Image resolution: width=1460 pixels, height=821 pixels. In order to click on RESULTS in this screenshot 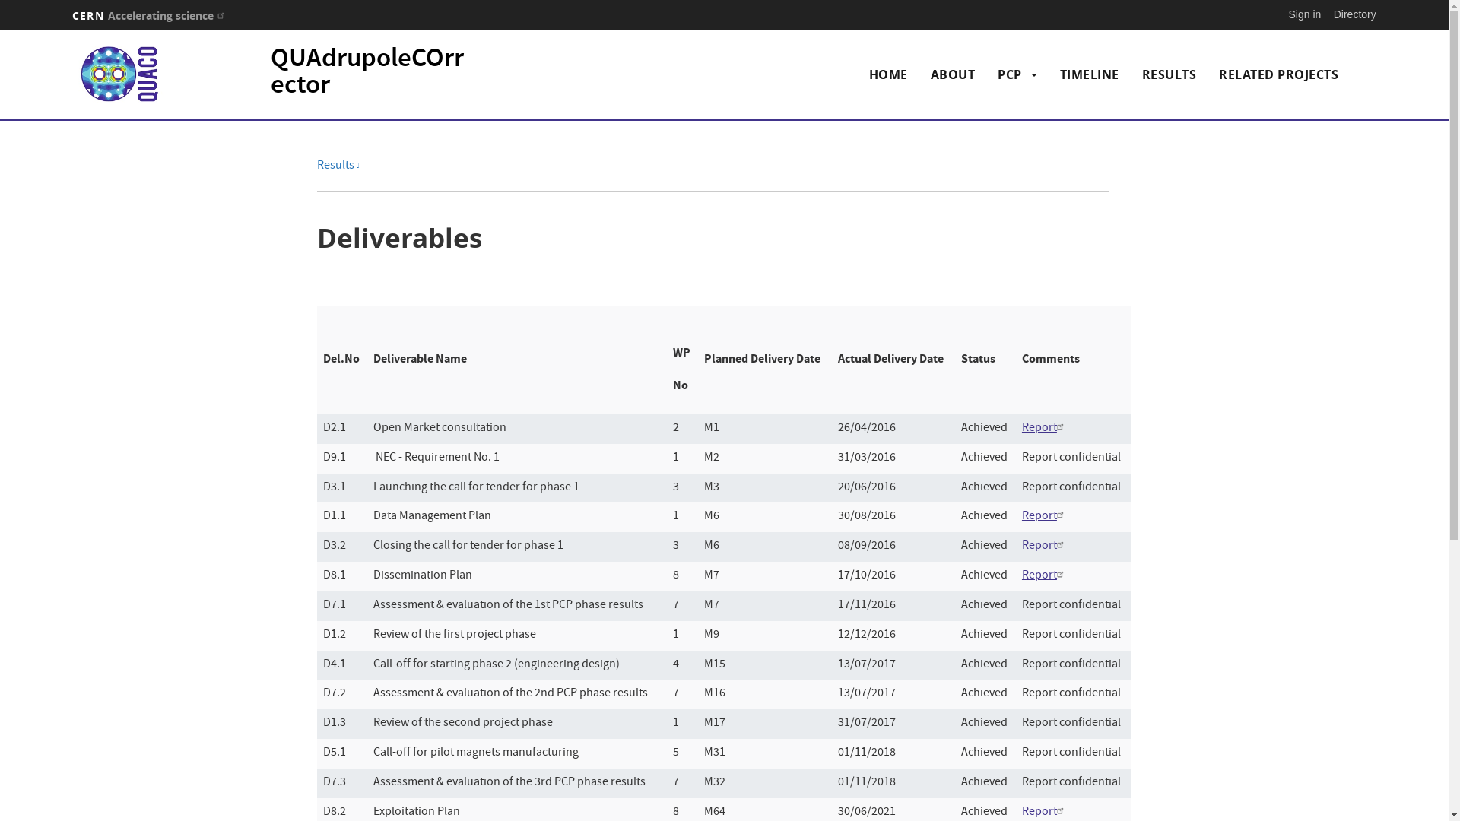, I will do `click(1170, 74)`.